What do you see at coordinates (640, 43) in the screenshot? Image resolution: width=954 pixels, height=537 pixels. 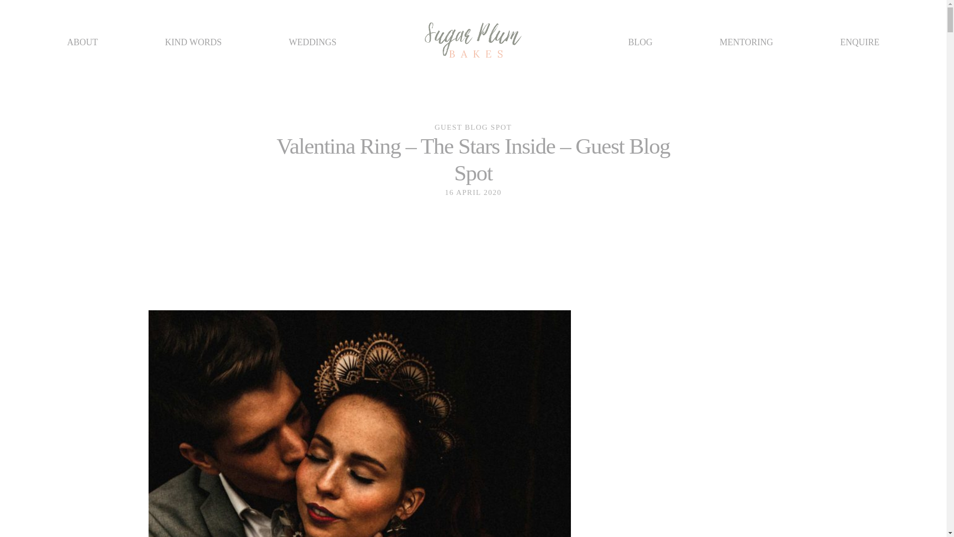 I see `BLOG` at bounding box center [640, 43].